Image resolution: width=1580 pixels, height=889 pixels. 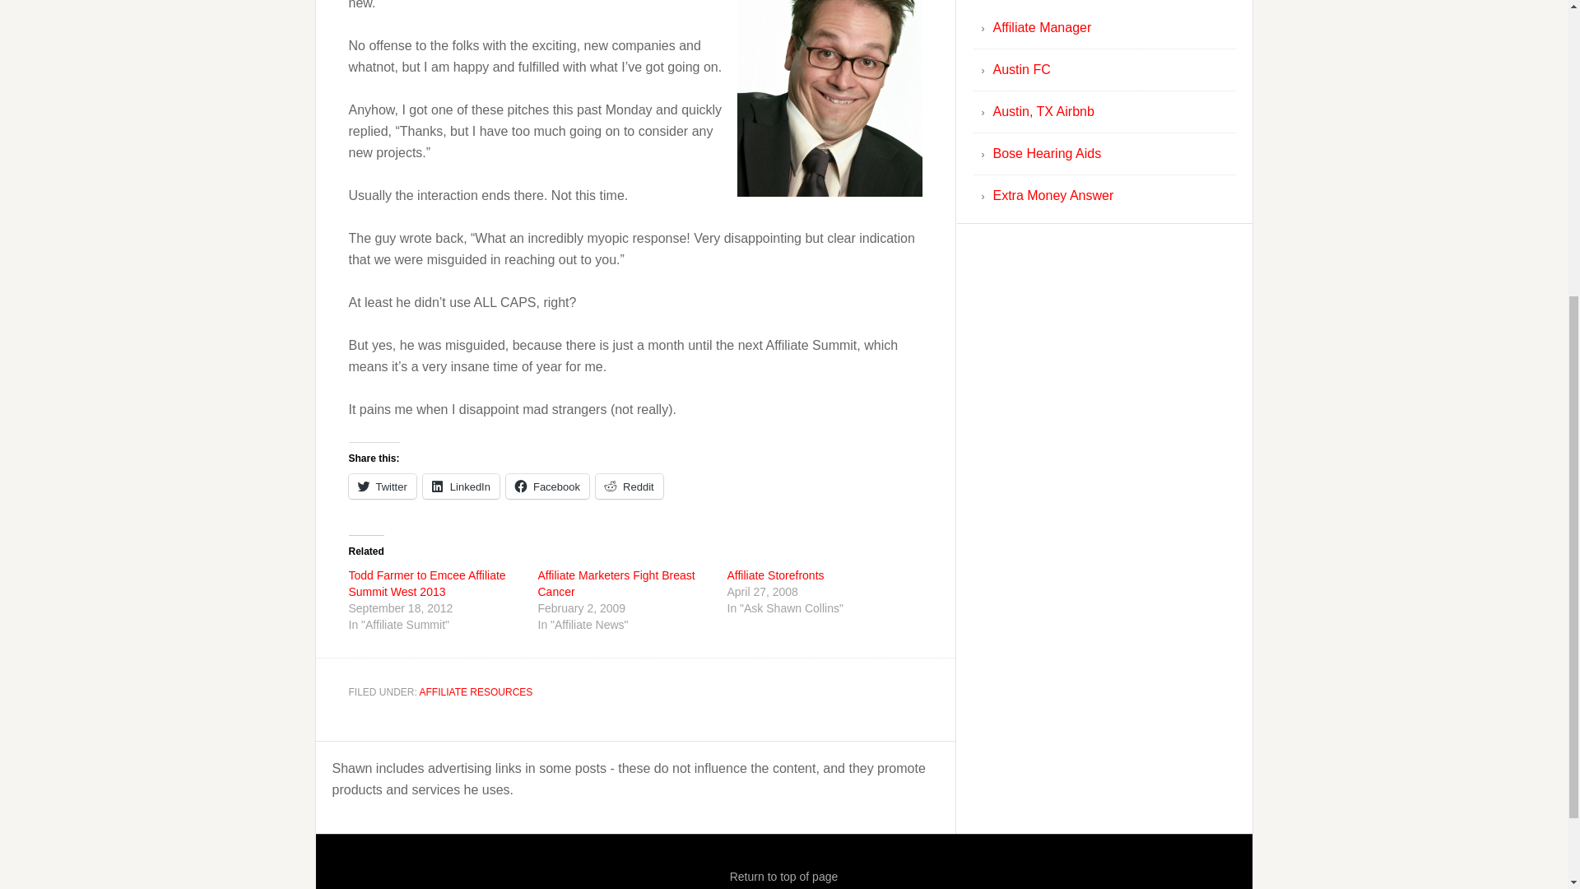 I want to click on Twitter, so click(x=383, y=486).